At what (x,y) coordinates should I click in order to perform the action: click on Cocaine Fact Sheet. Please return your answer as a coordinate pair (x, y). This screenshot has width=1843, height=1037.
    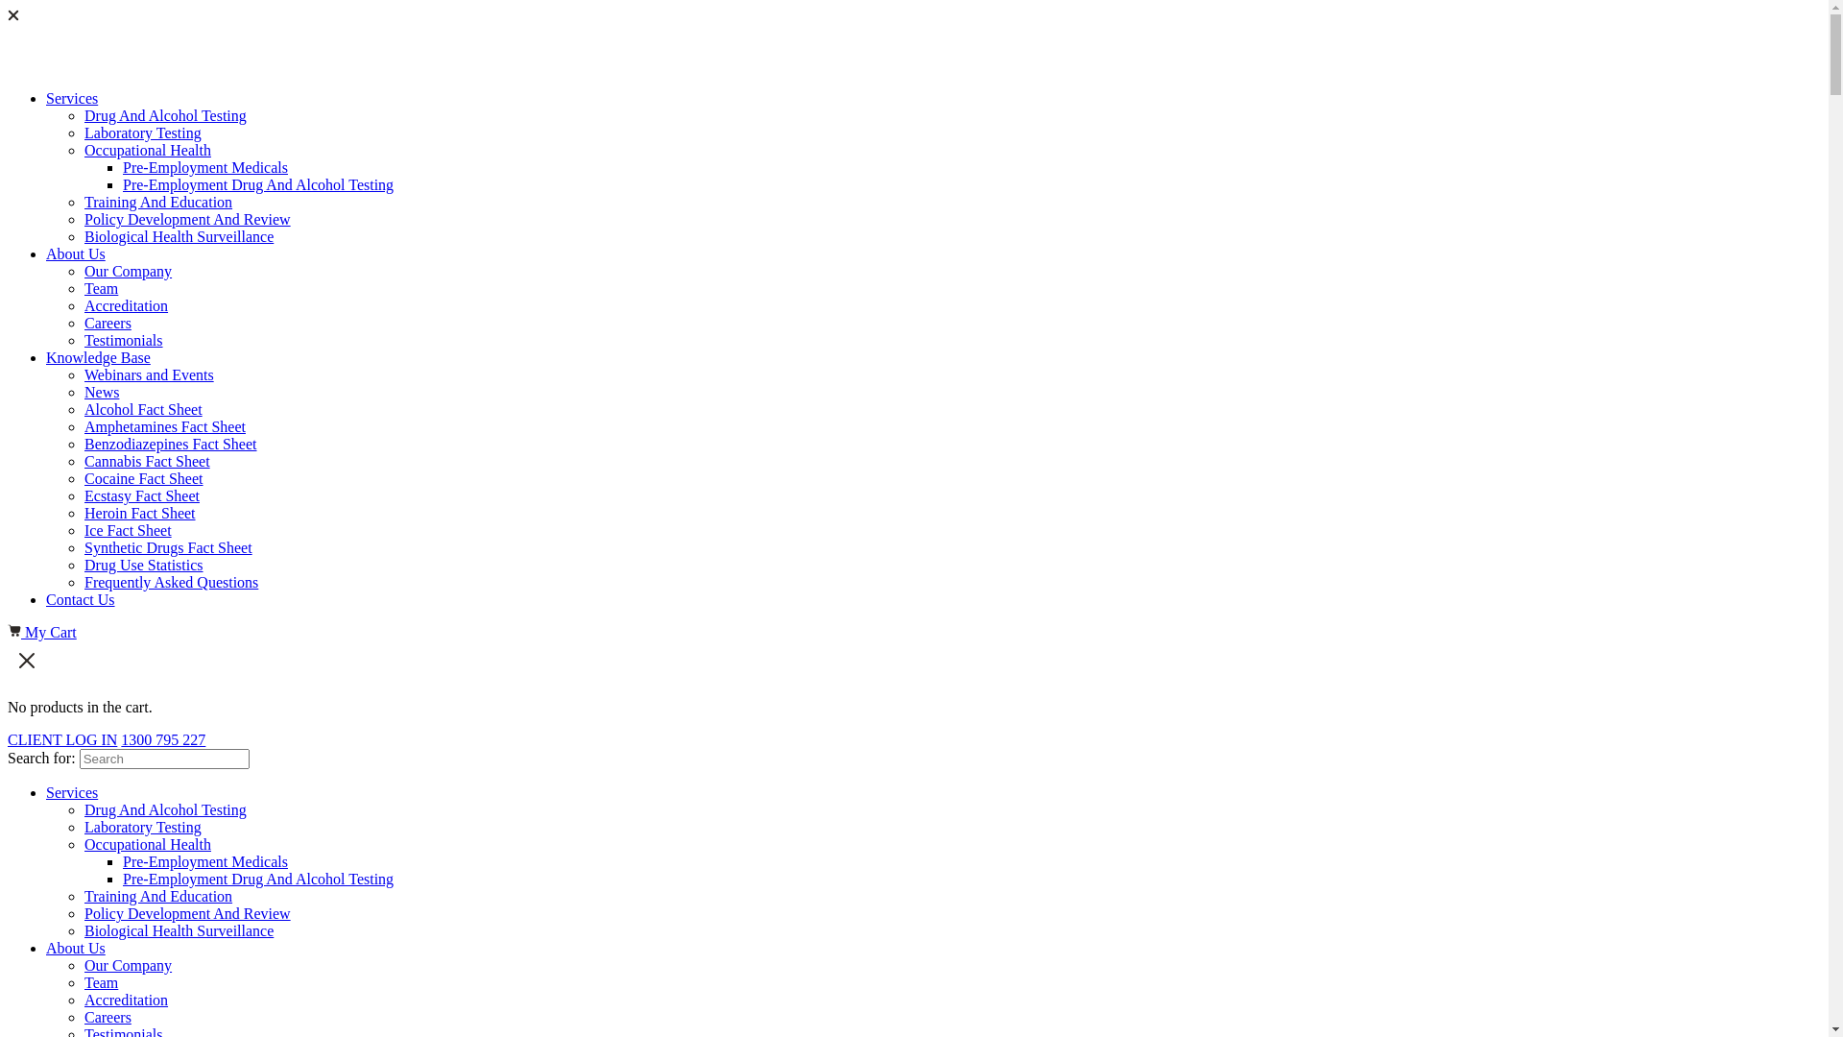
    Looking at the image, I should click on (144, 478).